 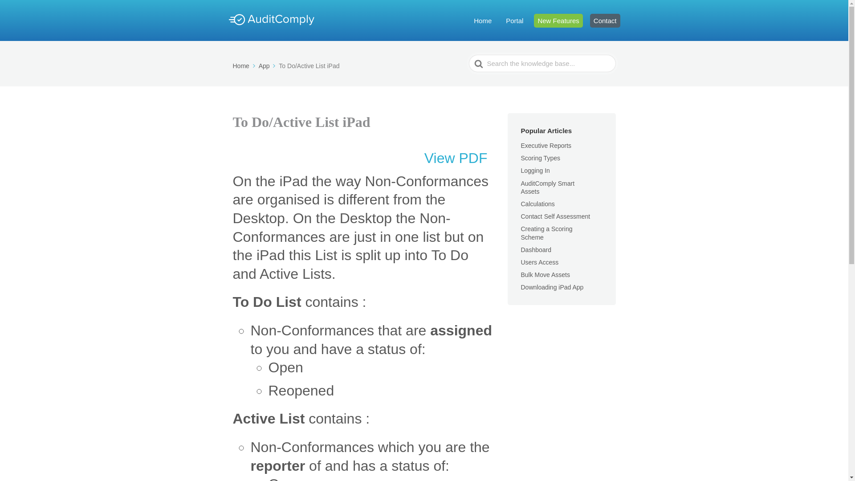 What do you see at coordinates (268, 66) in the screenshot?
I see `App` at bounding box center [268, 66].